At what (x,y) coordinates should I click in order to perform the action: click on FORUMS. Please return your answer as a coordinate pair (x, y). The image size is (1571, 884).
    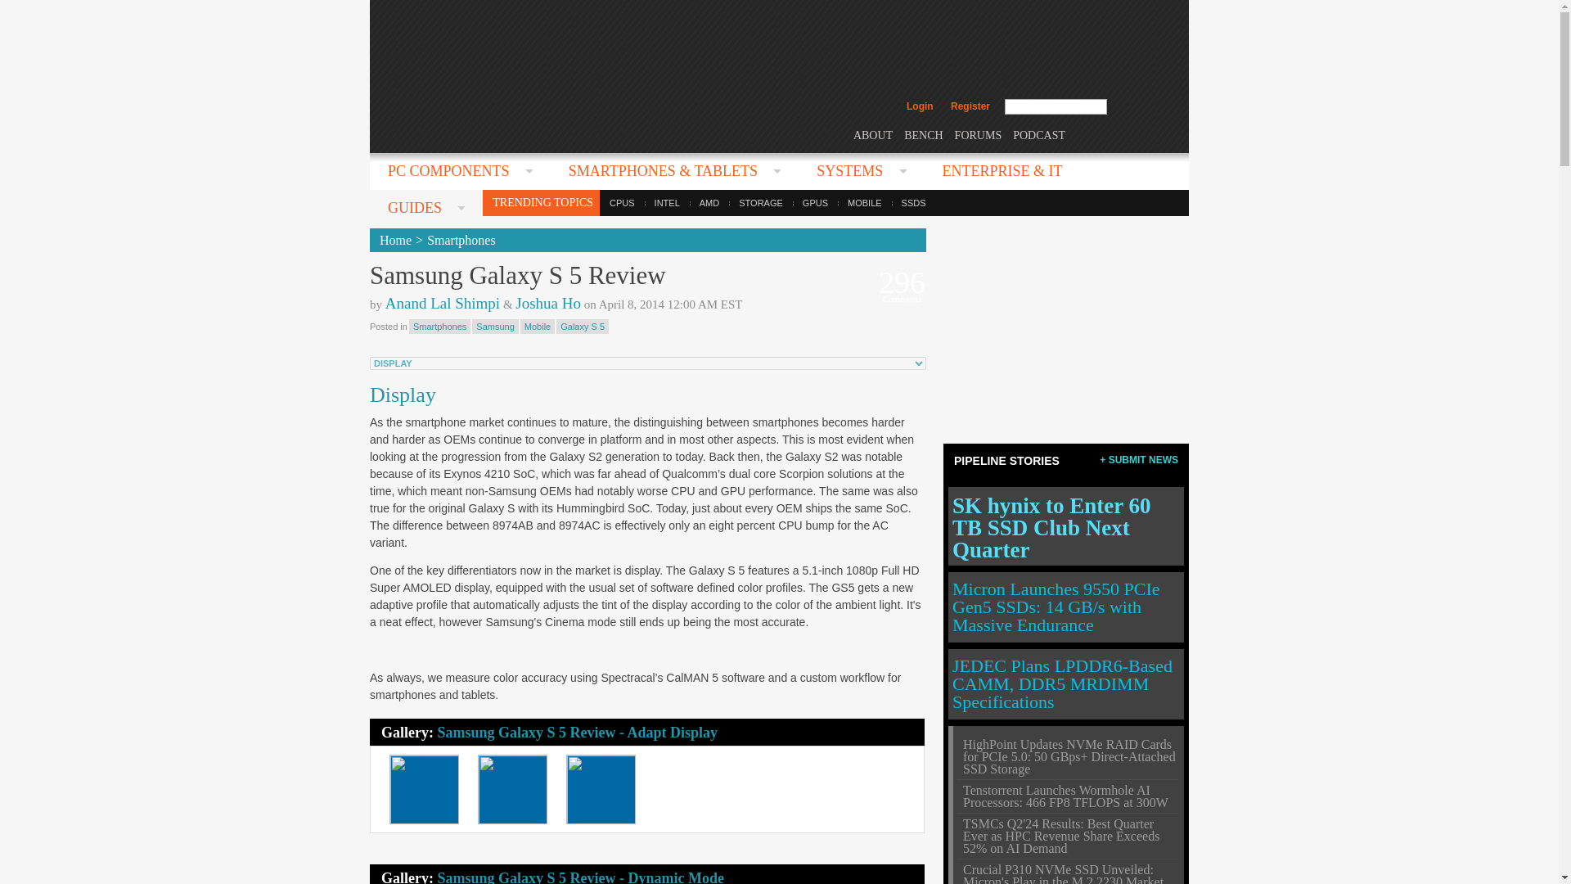
    Looking at the image, I should click on (979, 134).